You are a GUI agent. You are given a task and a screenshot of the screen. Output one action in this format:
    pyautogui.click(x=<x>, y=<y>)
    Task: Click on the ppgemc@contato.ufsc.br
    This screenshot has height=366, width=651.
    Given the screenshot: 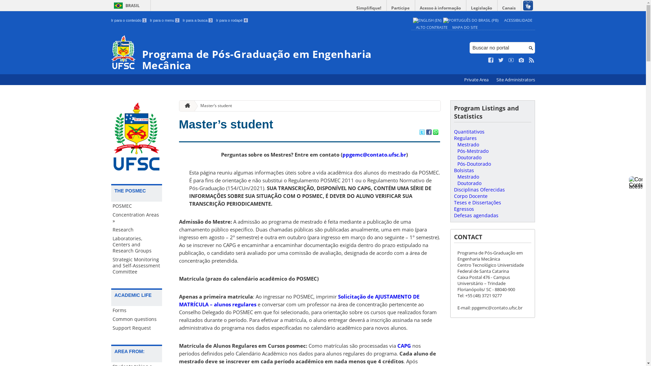 What is the action you would take?
    pyautogui.click(x=374, y=155)
    